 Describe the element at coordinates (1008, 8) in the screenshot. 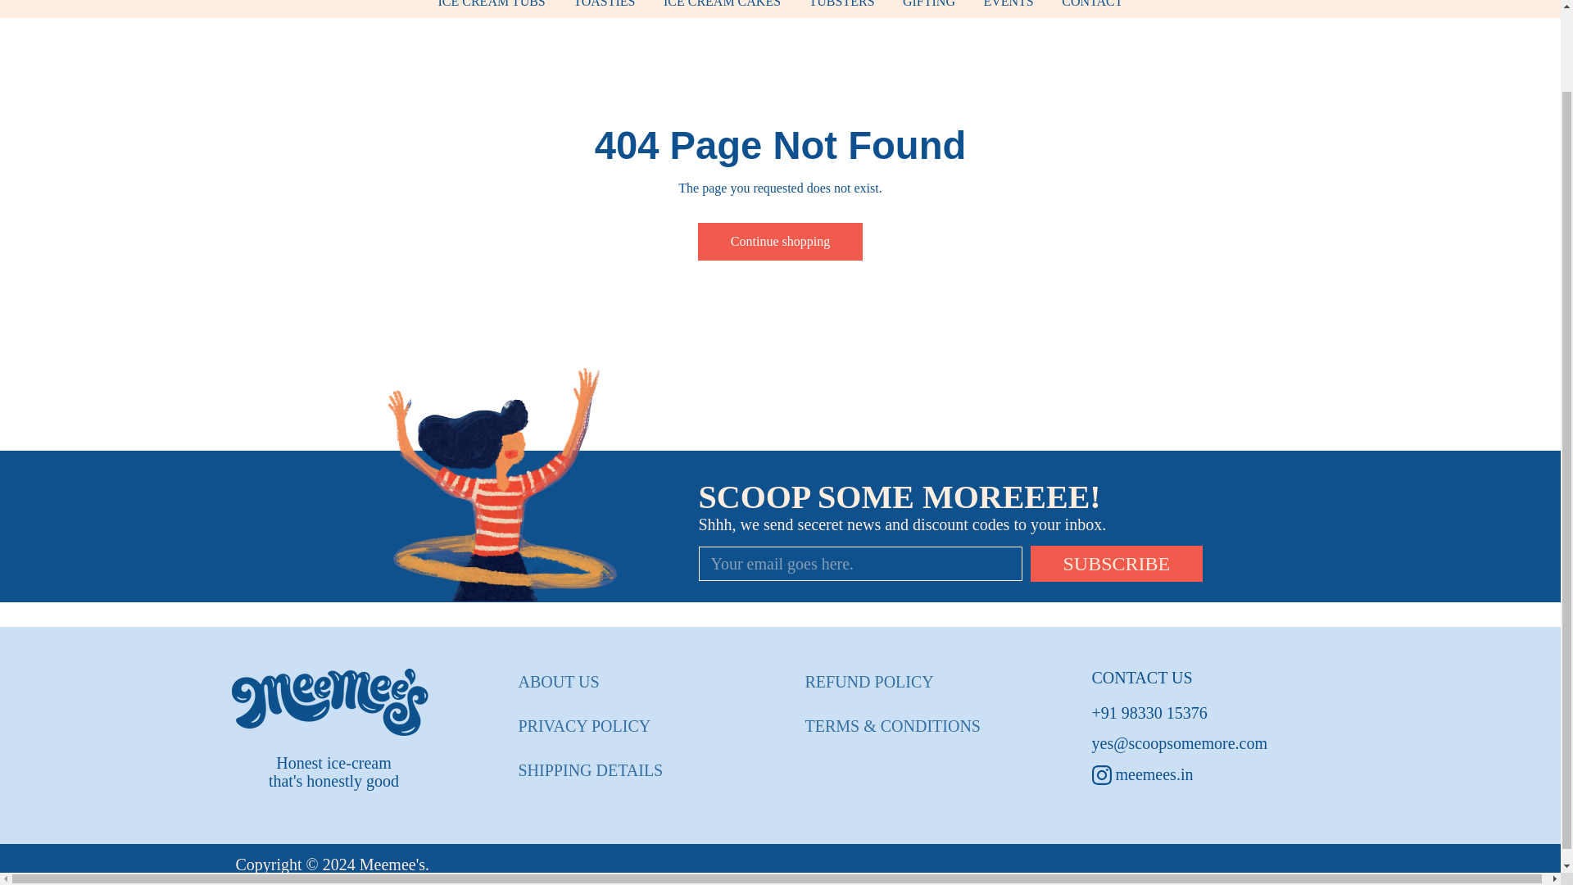

I see `EVENTS` at that location.